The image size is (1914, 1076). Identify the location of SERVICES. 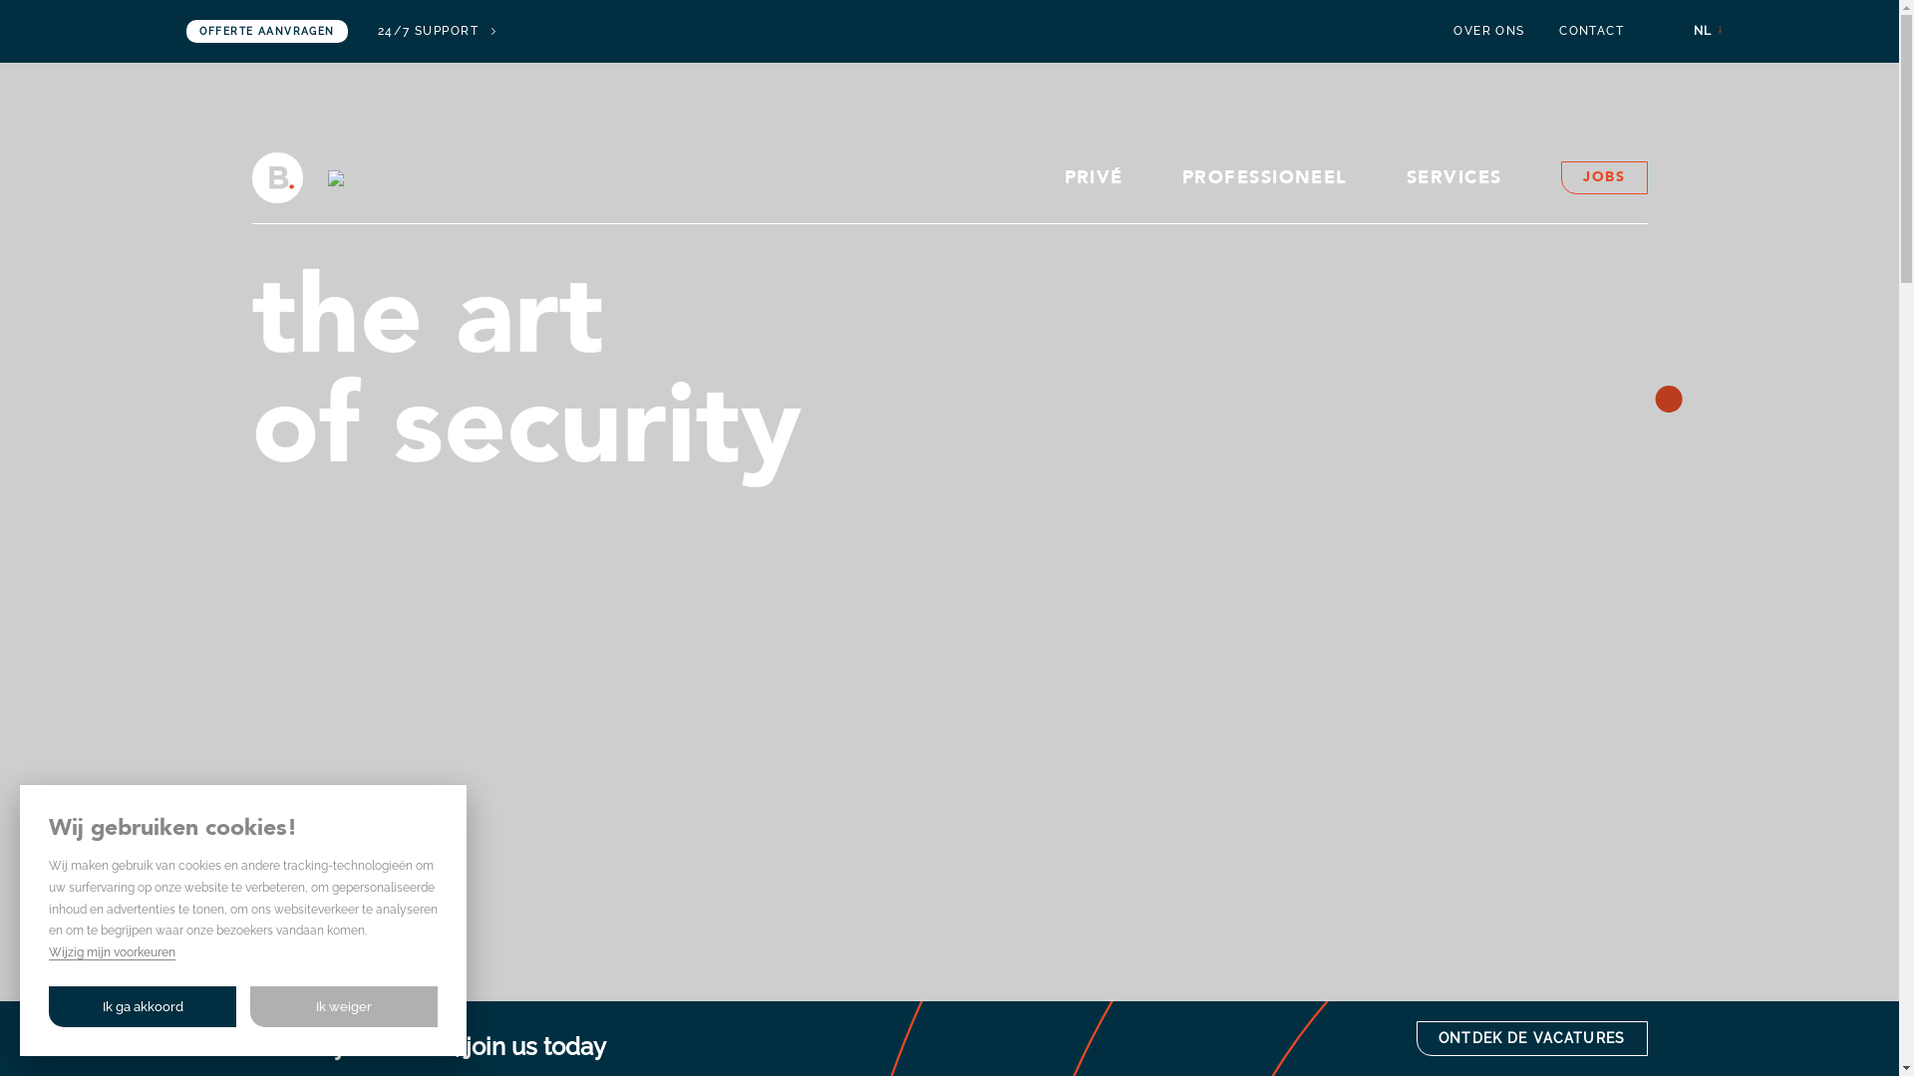
(1454, 178).